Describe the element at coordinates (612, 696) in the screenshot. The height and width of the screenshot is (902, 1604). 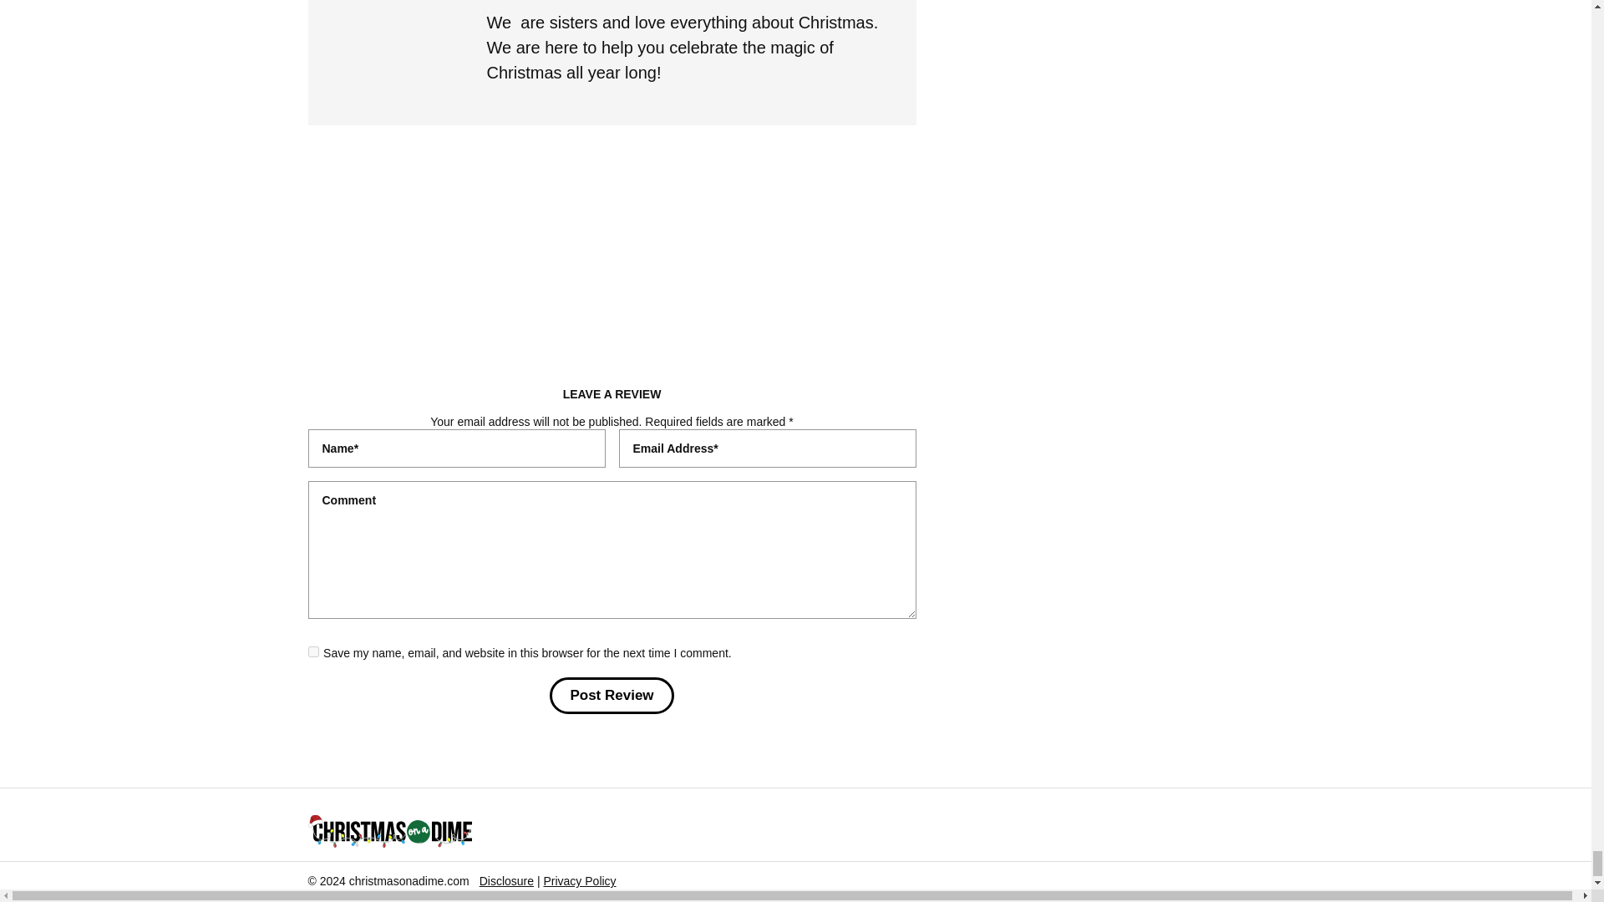
I see `Post Review` at that location.